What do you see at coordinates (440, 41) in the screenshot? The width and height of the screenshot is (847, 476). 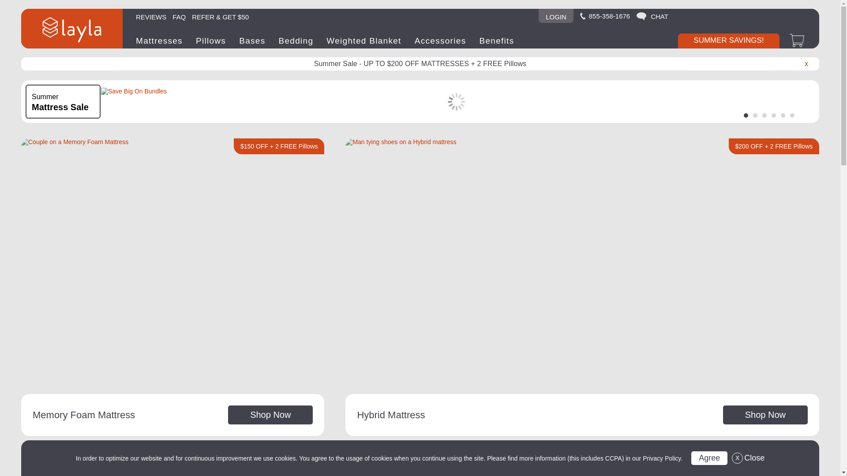 I see `Pillows` at bounding box center [440, 41].